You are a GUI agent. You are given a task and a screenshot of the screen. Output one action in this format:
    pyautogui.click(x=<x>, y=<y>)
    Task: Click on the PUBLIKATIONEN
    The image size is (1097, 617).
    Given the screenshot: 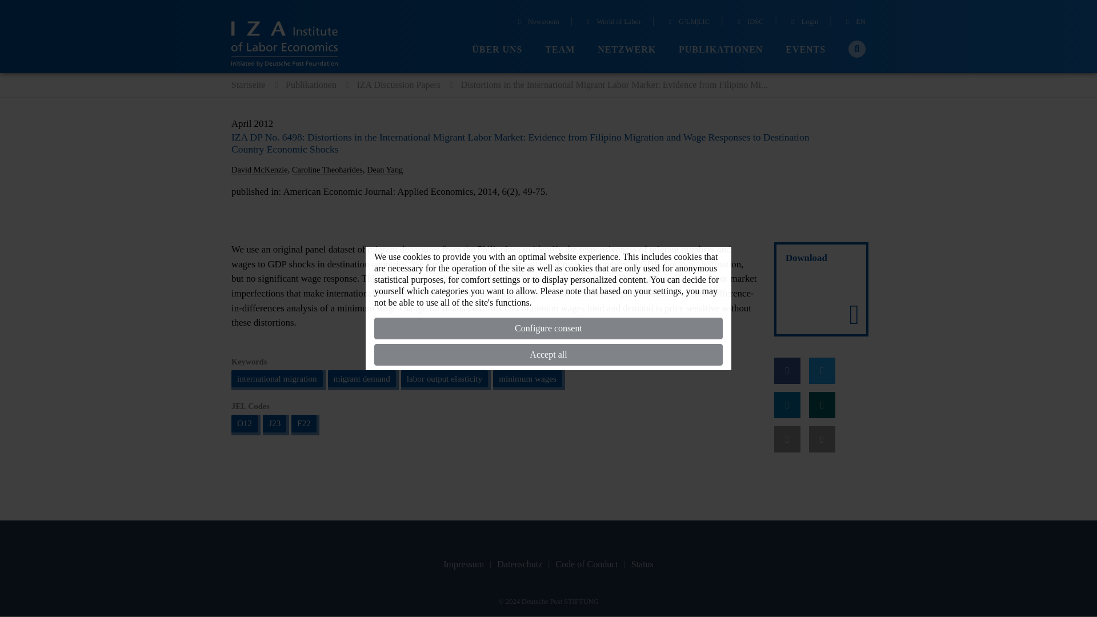 What is the action you would take?
    pyautogui.click(x=720, y=50)
    